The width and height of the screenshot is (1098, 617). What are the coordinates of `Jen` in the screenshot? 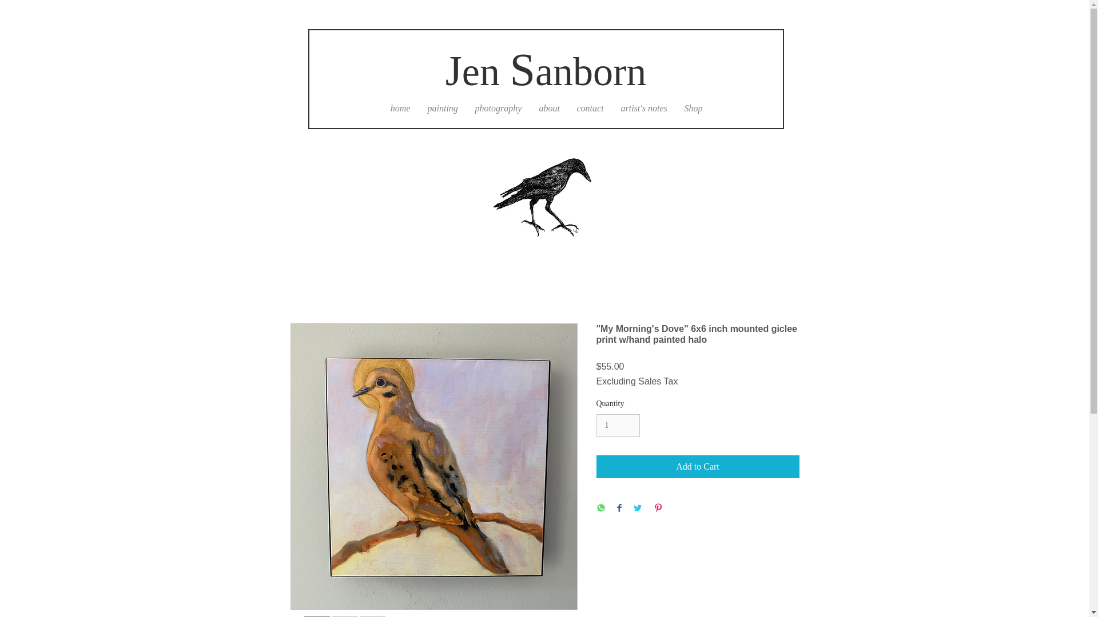 It's located at (472, 72).